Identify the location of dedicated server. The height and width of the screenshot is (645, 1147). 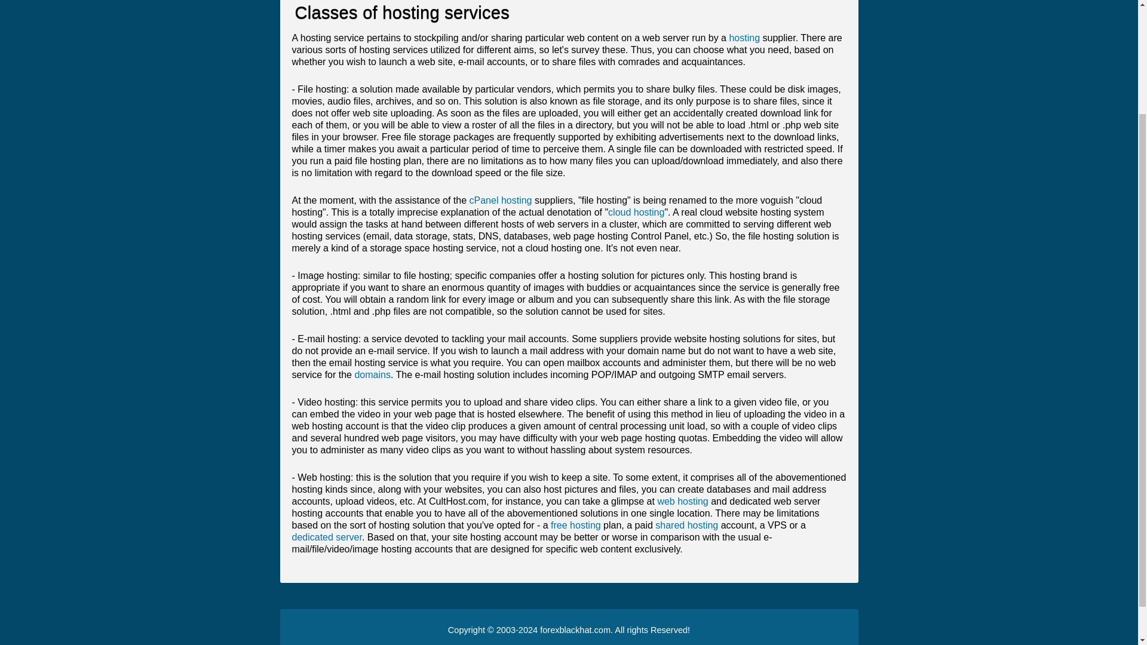
(326, 537).